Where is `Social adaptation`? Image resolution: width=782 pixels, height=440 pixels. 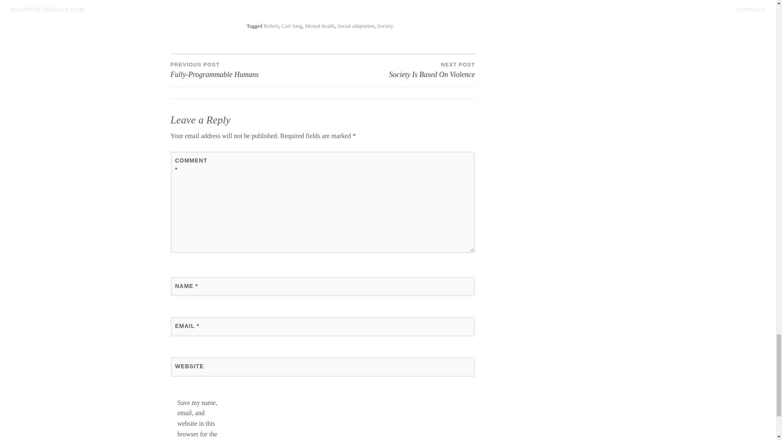
Social adaptation is located at coordinates (246, 69).